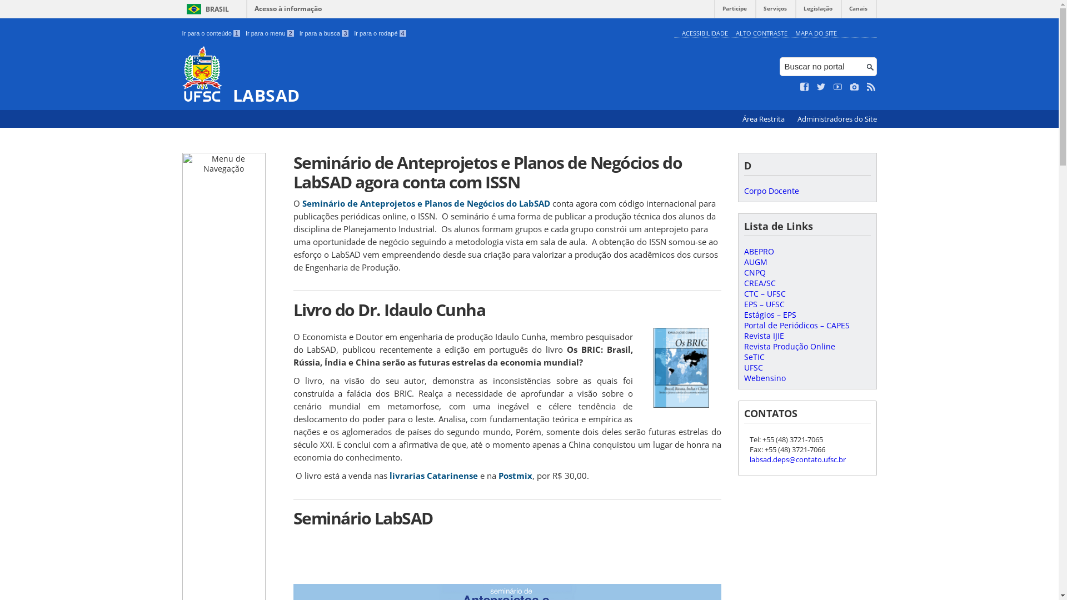 The image size is (1067, 600). Describe the element at coordinates (426, 76) in the screenshot. I see `LABSAD` at that location.